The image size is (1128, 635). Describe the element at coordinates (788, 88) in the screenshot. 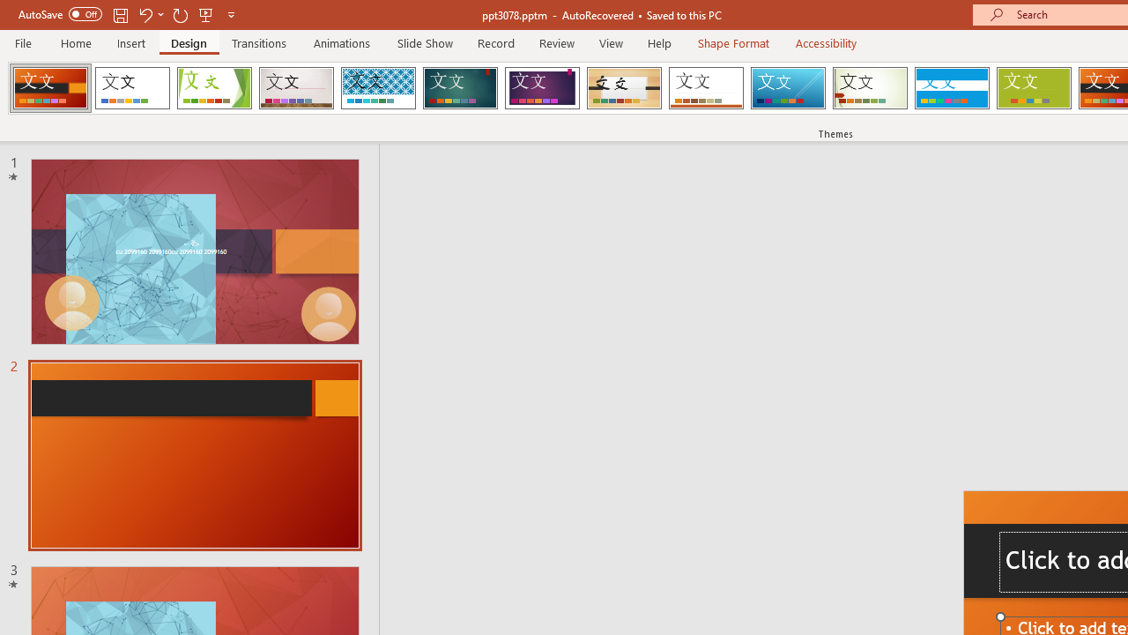

I see `Slice` at that location.